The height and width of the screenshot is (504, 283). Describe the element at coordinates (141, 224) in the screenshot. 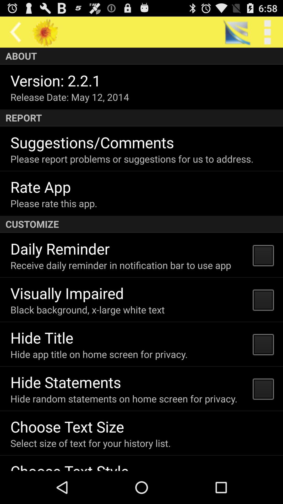

I see `scroll to the customize icon` at that location.